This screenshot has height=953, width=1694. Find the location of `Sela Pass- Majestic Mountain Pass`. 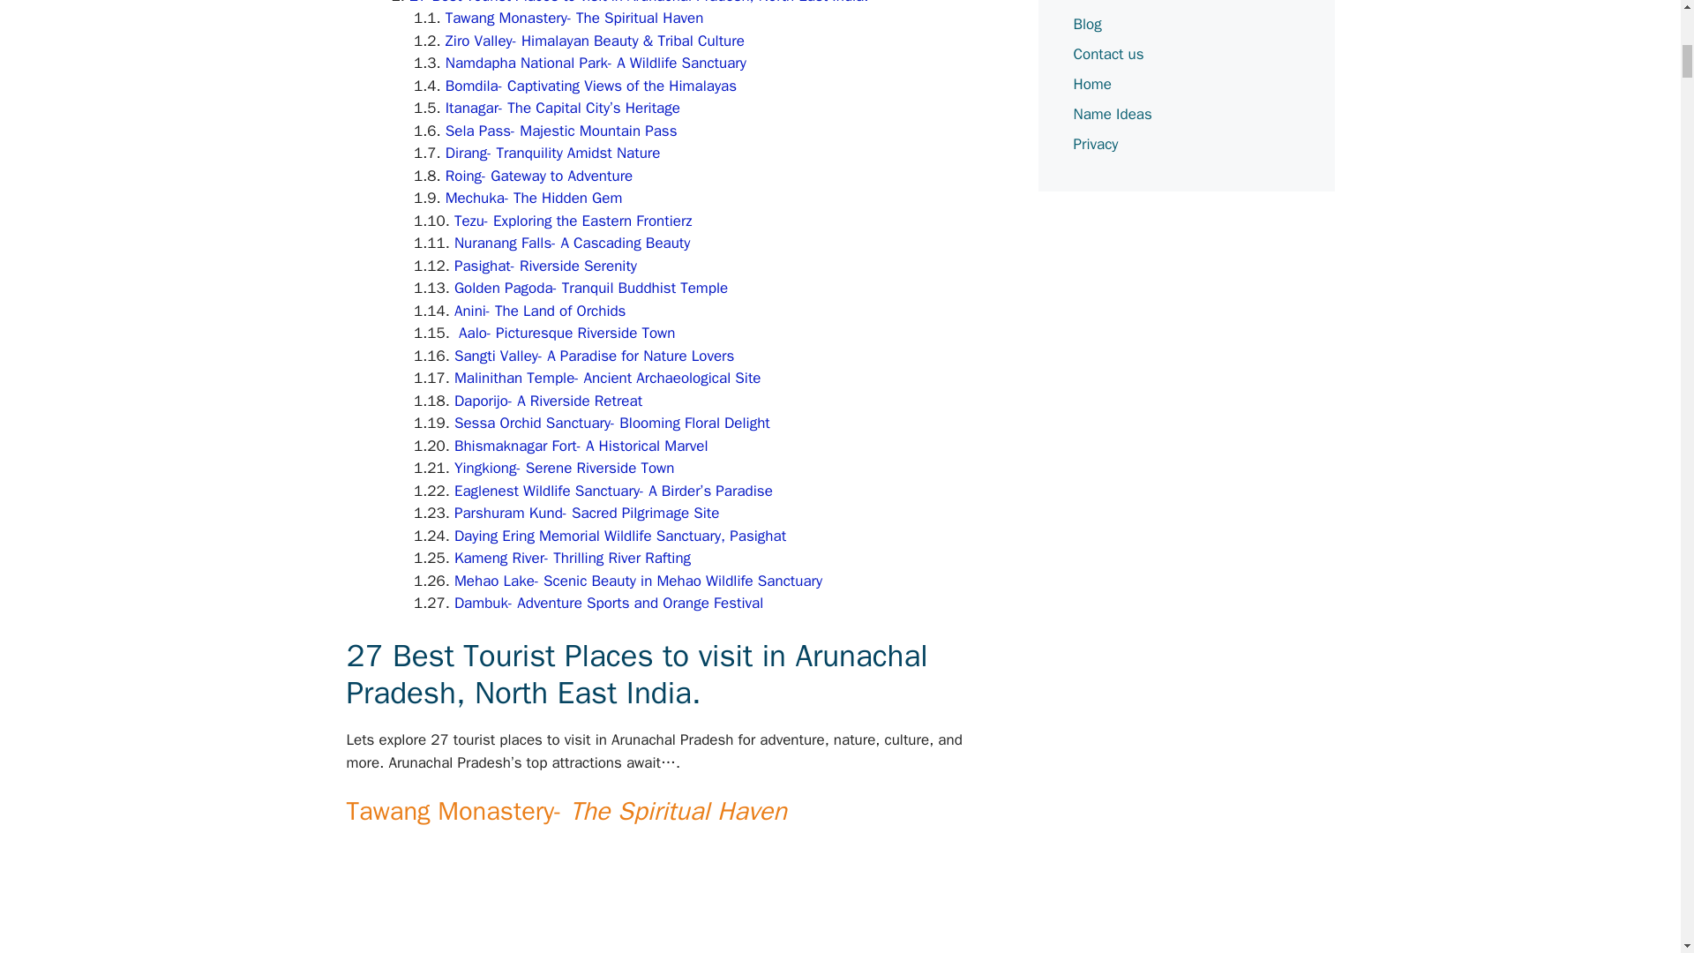

Sela Pass- Majestic Mountain Pass is located at coordinates (561, 131).